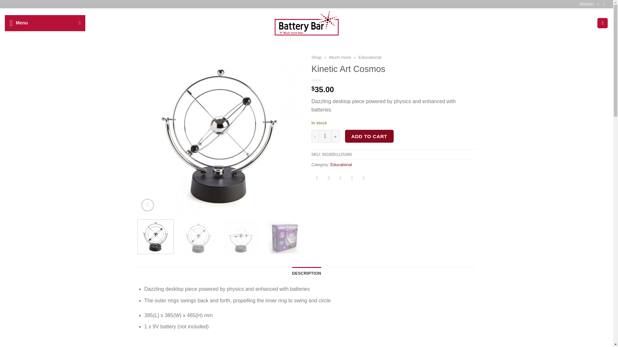 This screenshot has width=618, height=347. Describe the element at coordinates (317, 179) in the screenshot. I see `Share on Facebook` at that location.